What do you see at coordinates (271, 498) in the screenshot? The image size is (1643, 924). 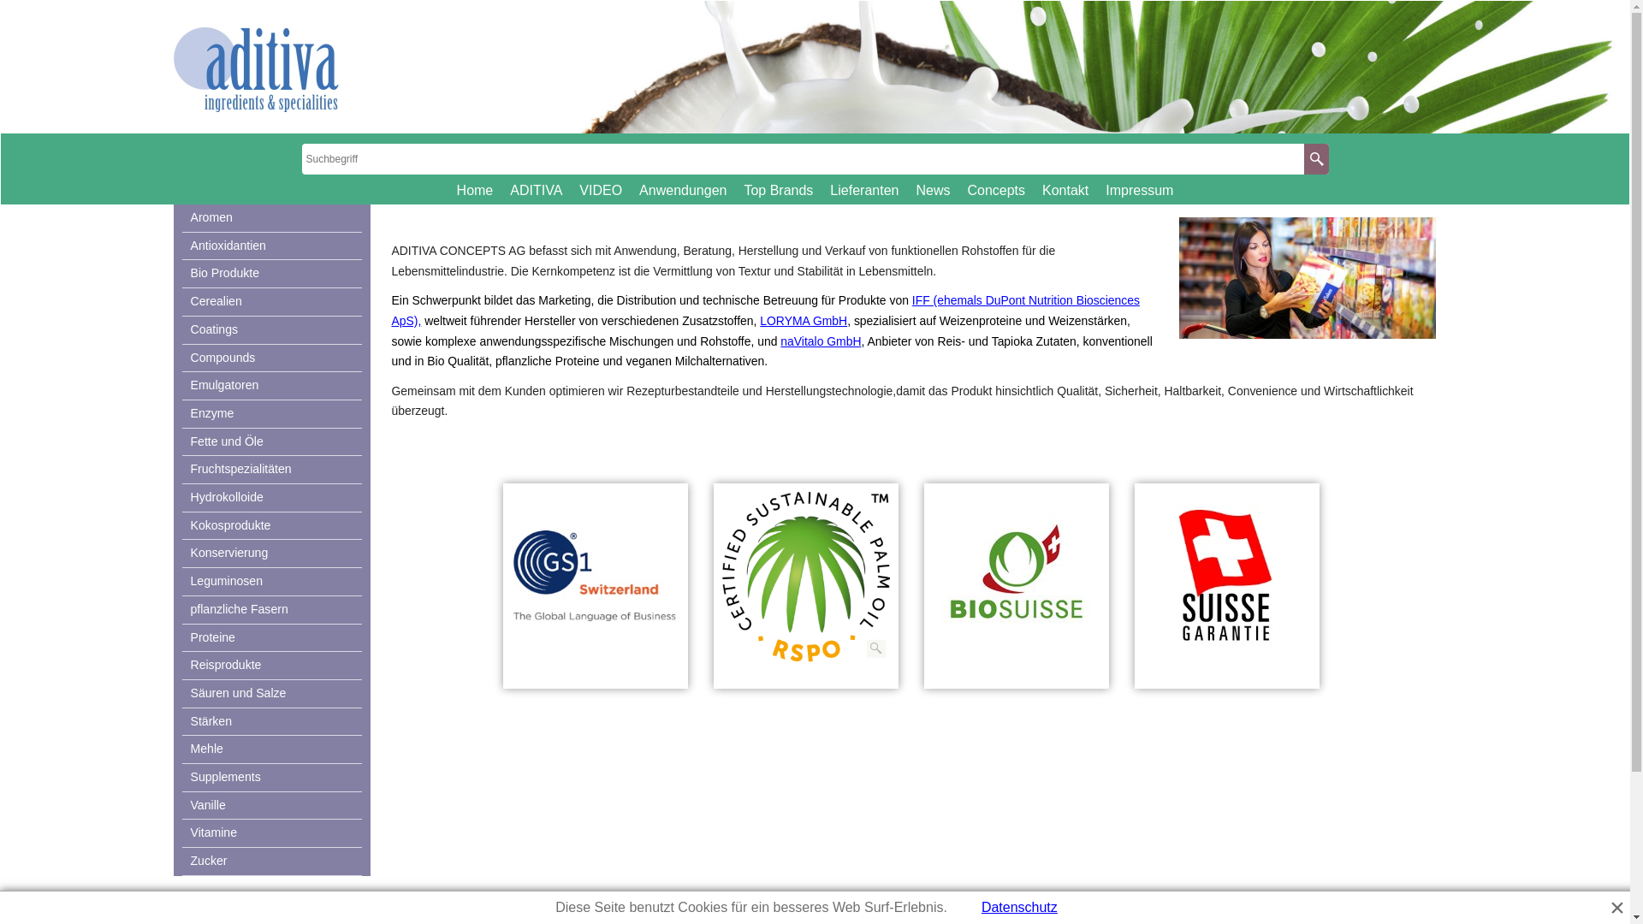 I see `Hydrokolloide` at bounding box center [271, 498].